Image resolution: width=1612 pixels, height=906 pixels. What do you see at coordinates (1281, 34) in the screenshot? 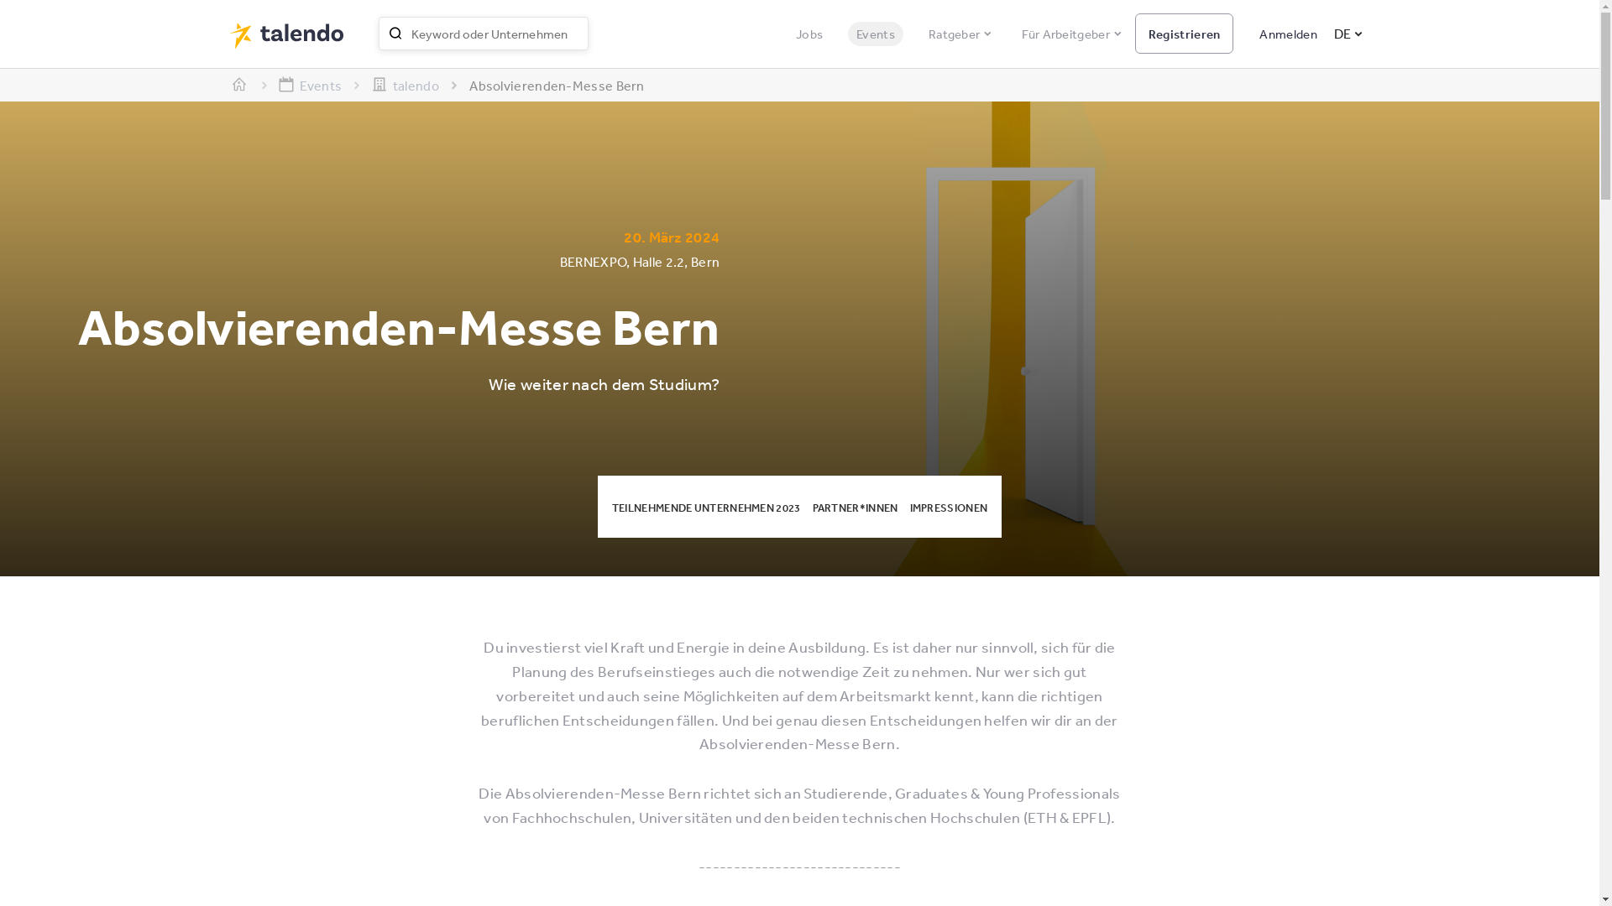
I see `Anmelden` at bounding box center [1281, 34].